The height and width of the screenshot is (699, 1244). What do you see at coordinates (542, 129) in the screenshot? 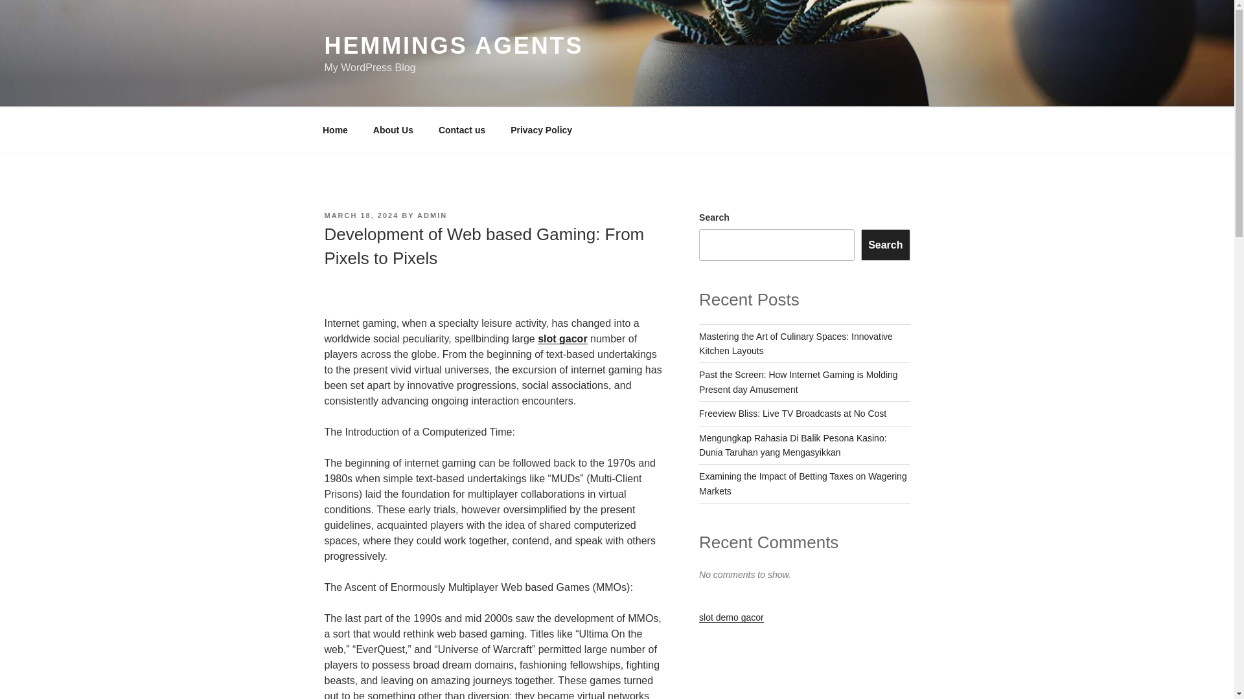
I see `Privacy Policy` at bounding box center [542, 129].